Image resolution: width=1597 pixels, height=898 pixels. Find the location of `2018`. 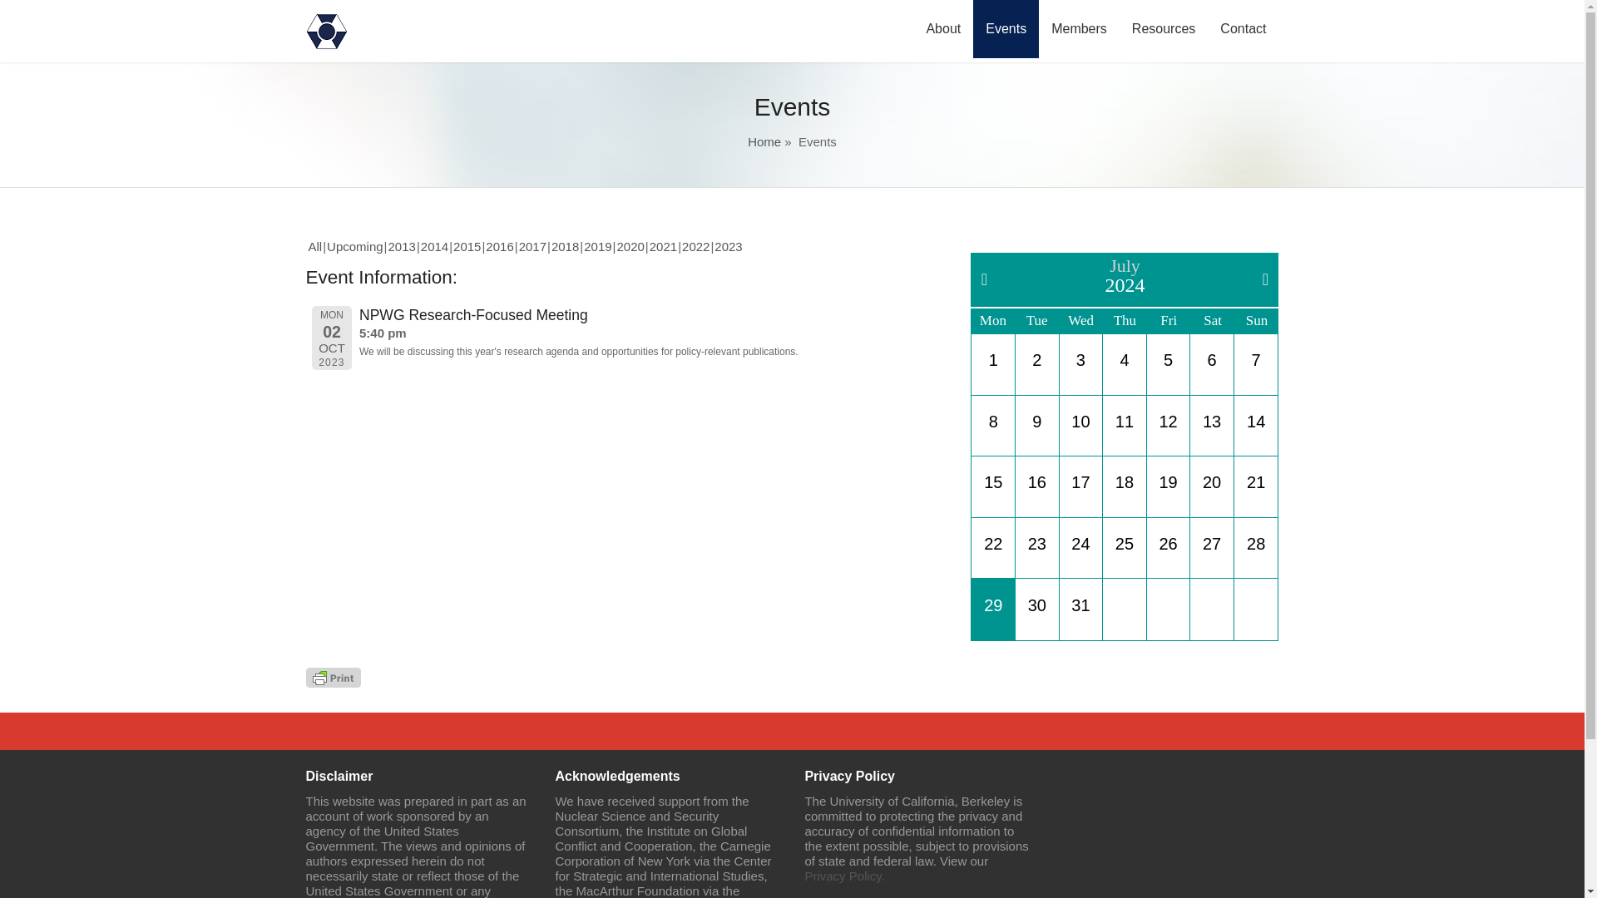

2018 is located at coordinates (564, 246).